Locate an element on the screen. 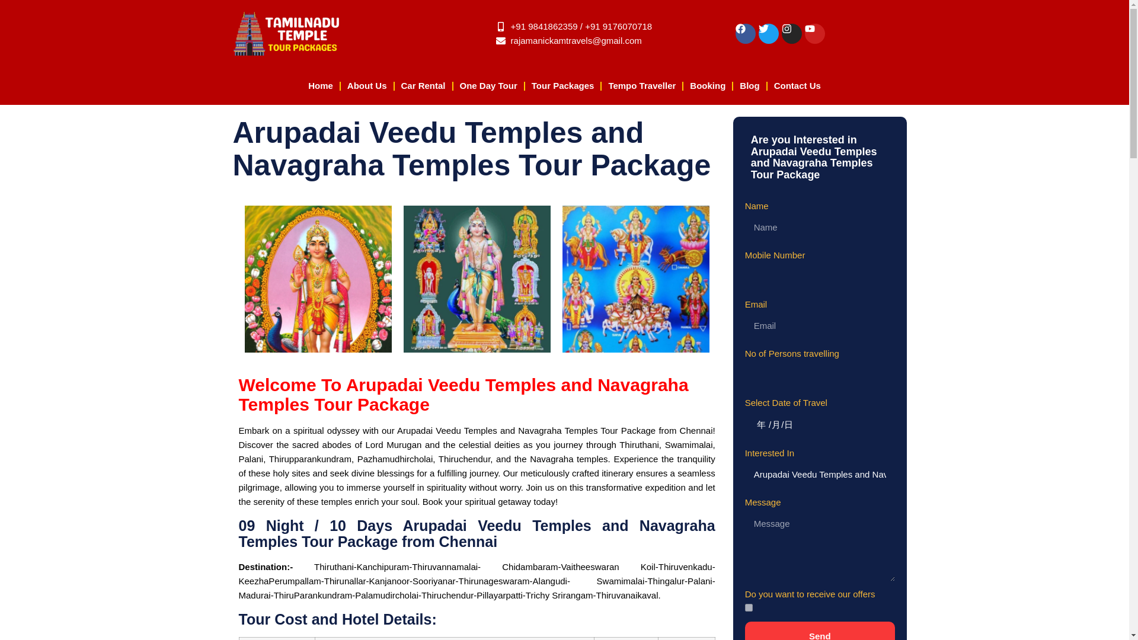 The image size is (1138, 640). Car Rental is located at coordinates (423, 87).